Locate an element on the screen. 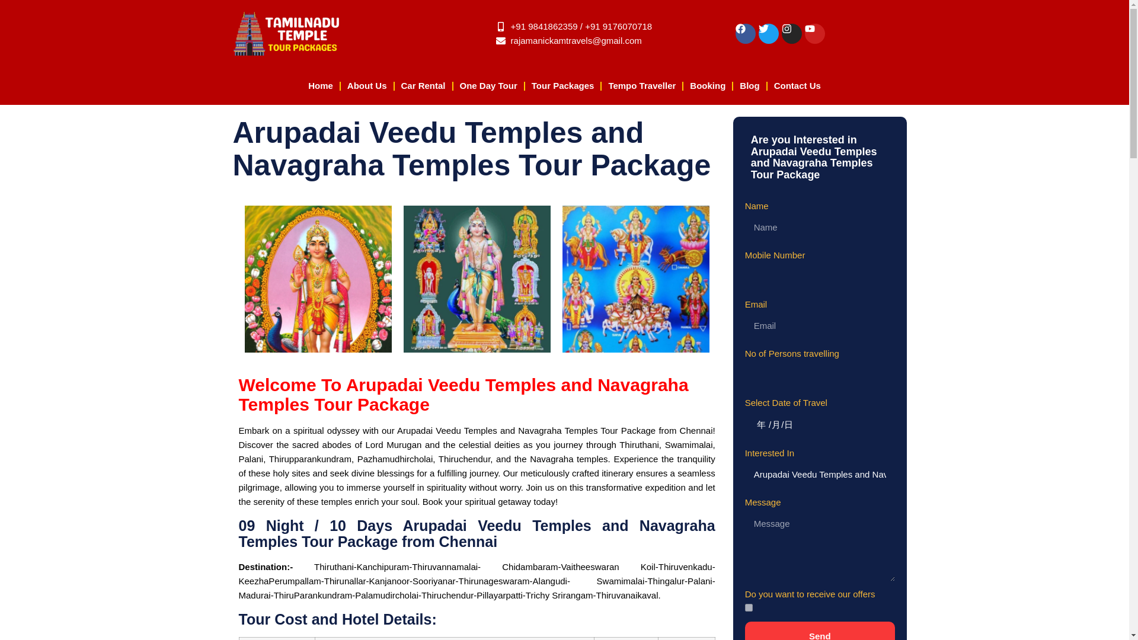 The image size is (1138, 640). Car Rental is located at coordinates (423, 87).